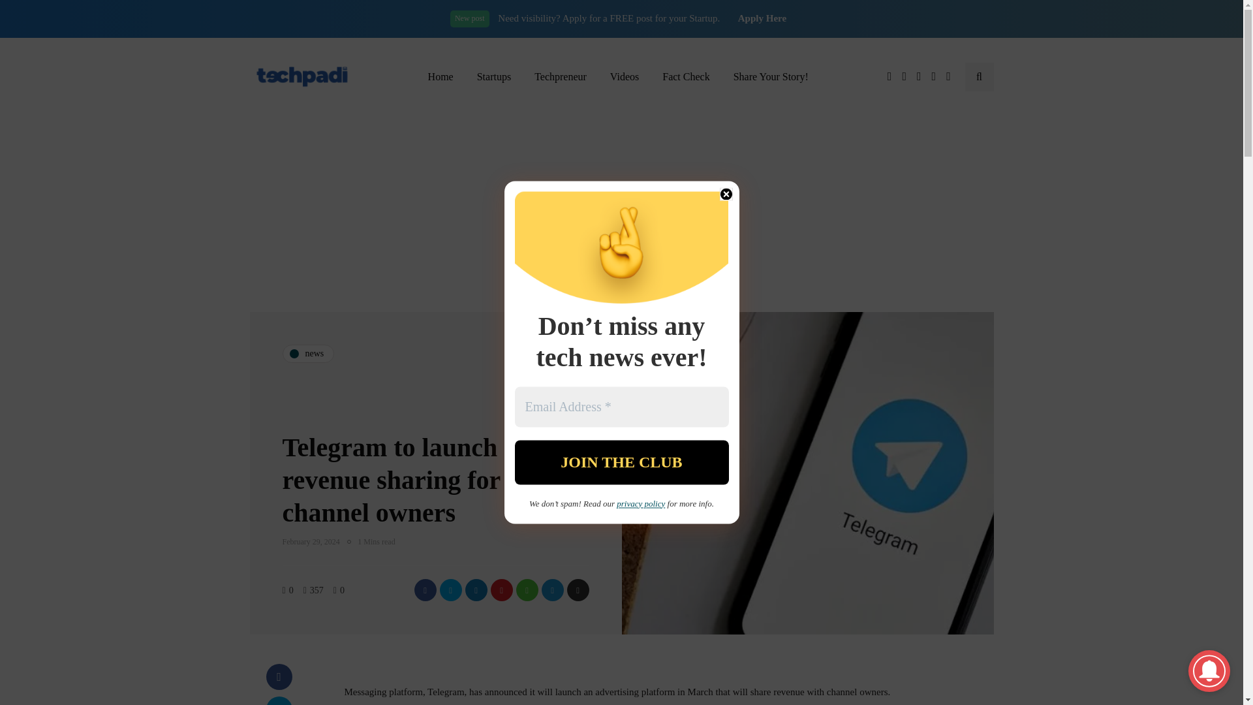 This screenshot has width=1253, height=705. Describe the element at coordinates (685, 77) in the screenshot. I see `Fact Check` at that location.